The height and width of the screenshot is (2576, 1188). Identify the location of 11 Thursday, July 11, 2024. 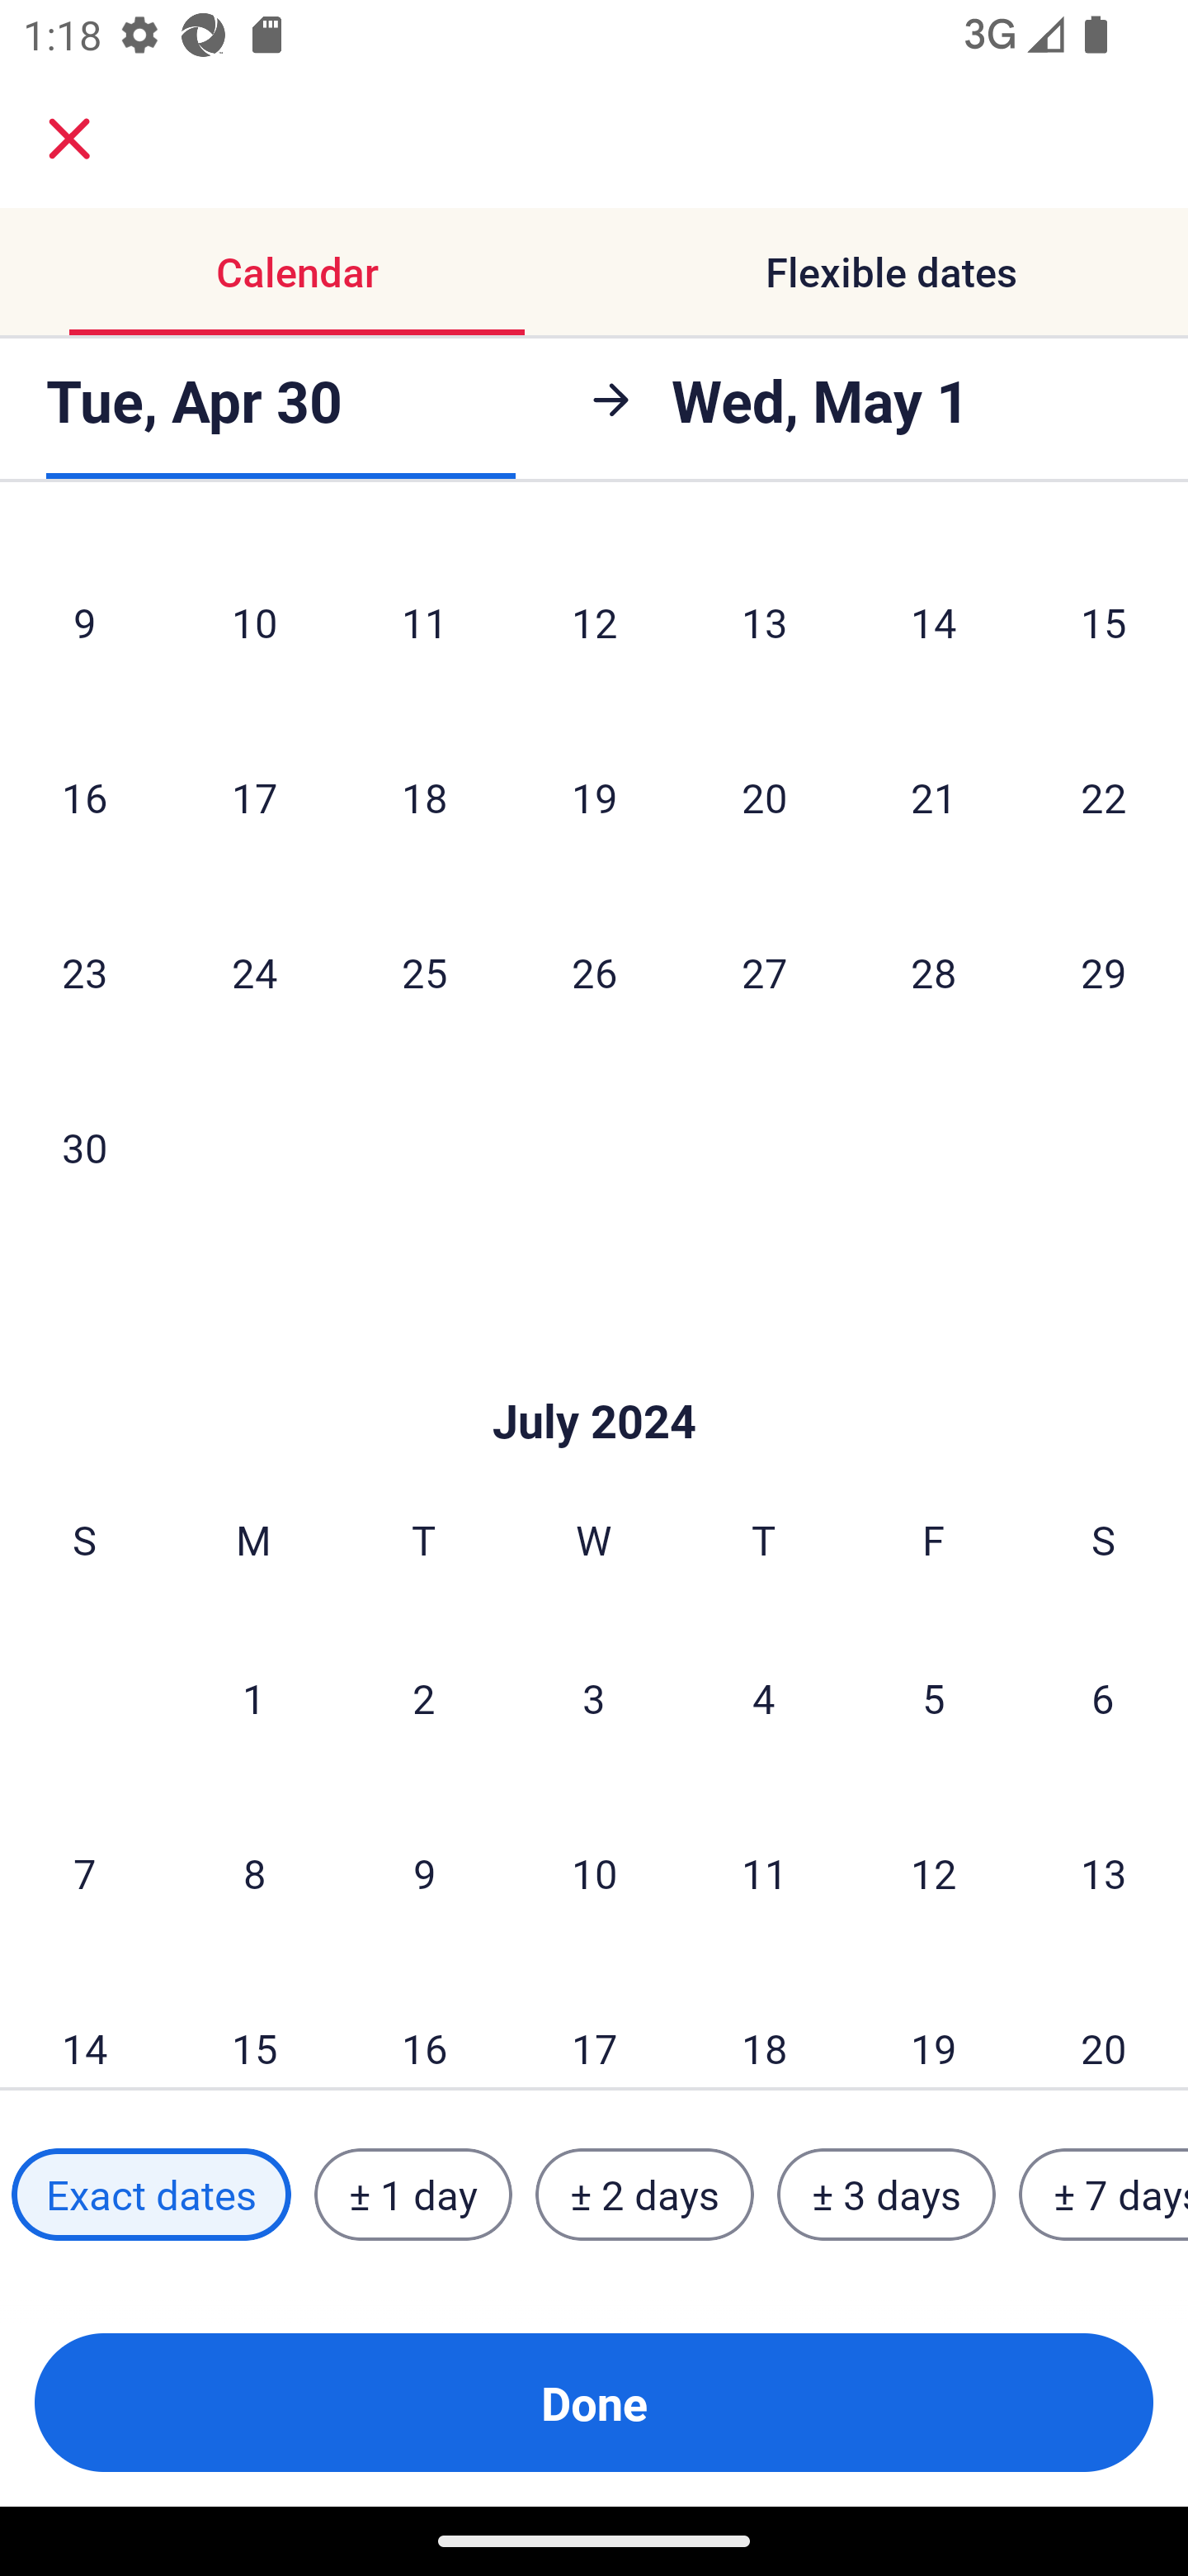
(764, 1873).